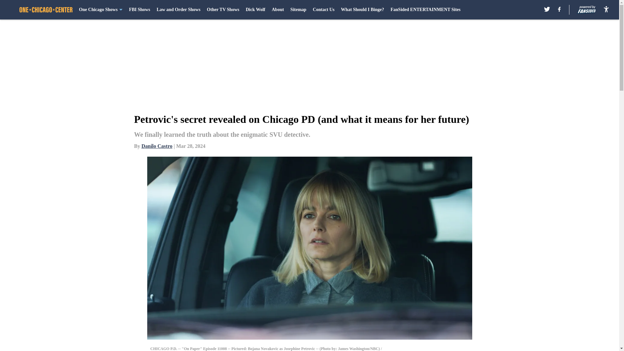  What do you see at coordinates (178, 10) in the screenshot?
I see `Law and Order Shows` at bounding box center [178, 10].